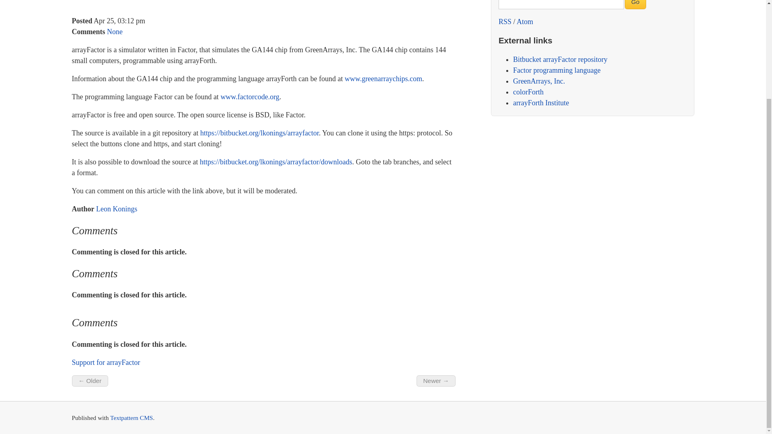 The image size is (772, 434). Describe the element at coordinates (505, 22) in the screenshot. I see `RSS` at that location.